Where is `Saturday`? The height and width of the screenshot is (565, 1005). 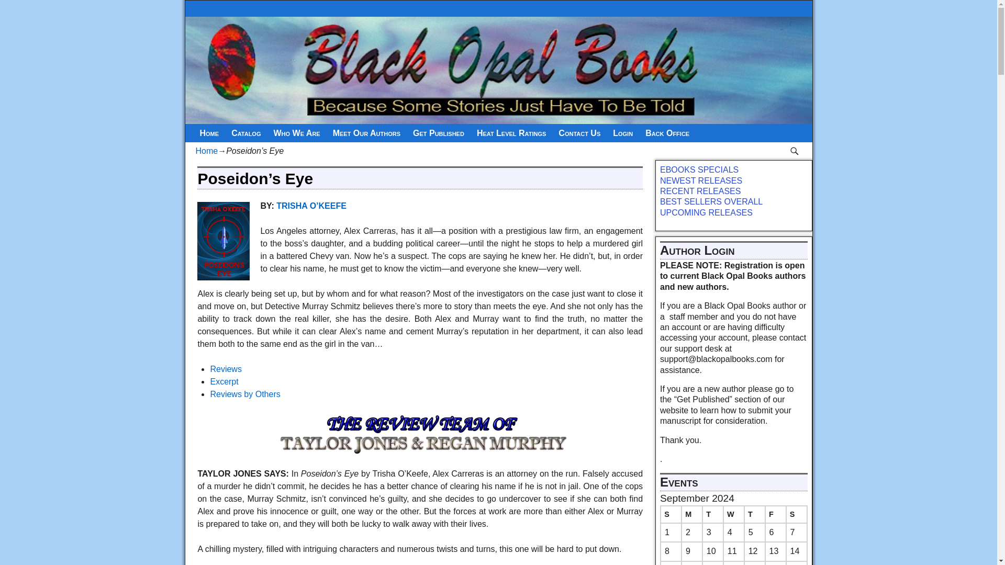 Saturday is located at coordinates (796, 514).